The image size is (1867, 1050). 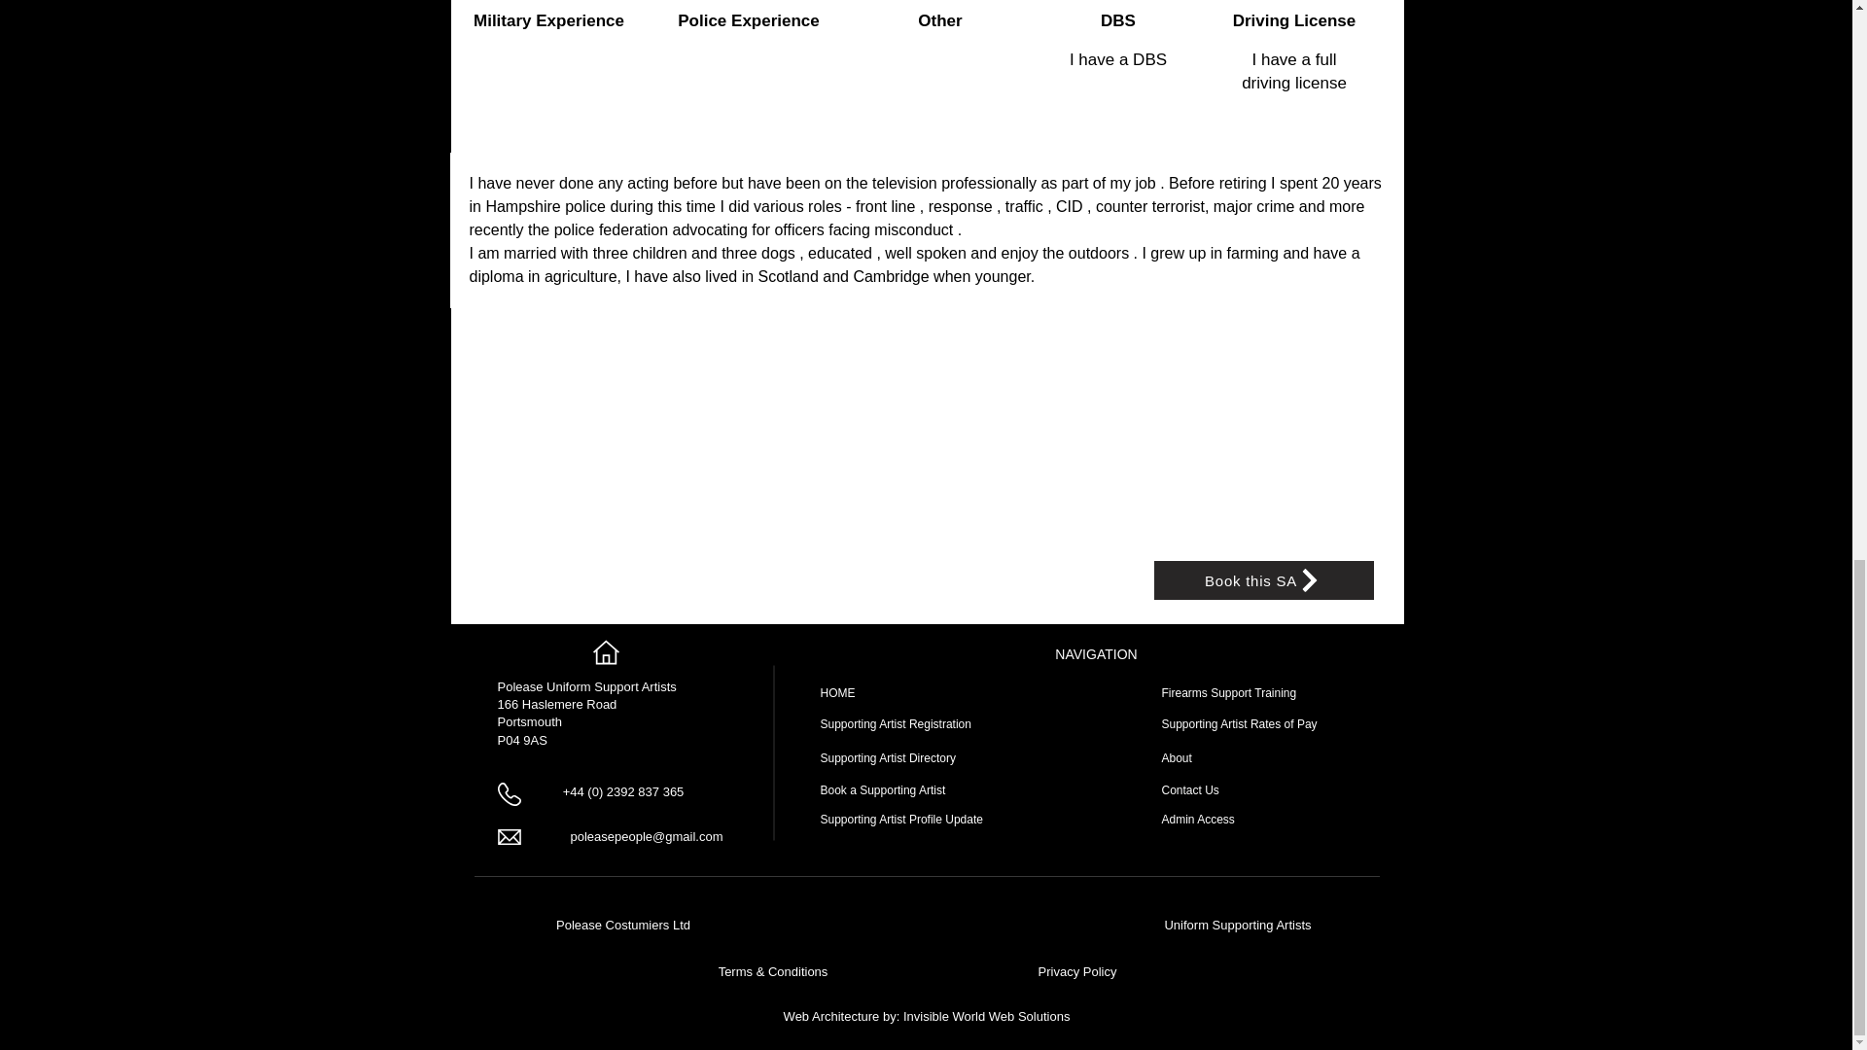 I want to click on Book this SA, so click(x=1262, y=579).